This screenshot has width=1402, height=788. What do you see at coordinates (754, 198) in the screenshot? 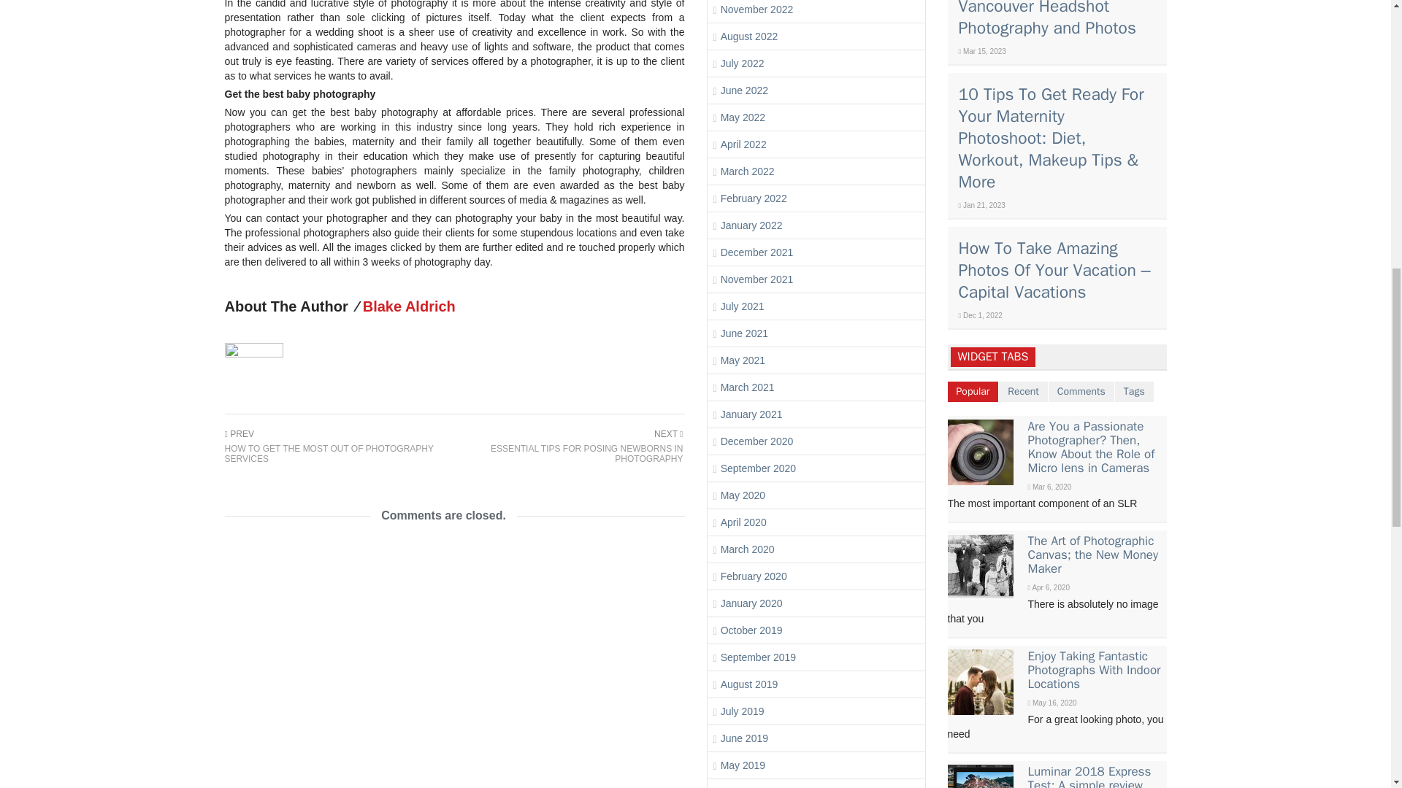
I see `June 2022` at bounding box center [754, 198].